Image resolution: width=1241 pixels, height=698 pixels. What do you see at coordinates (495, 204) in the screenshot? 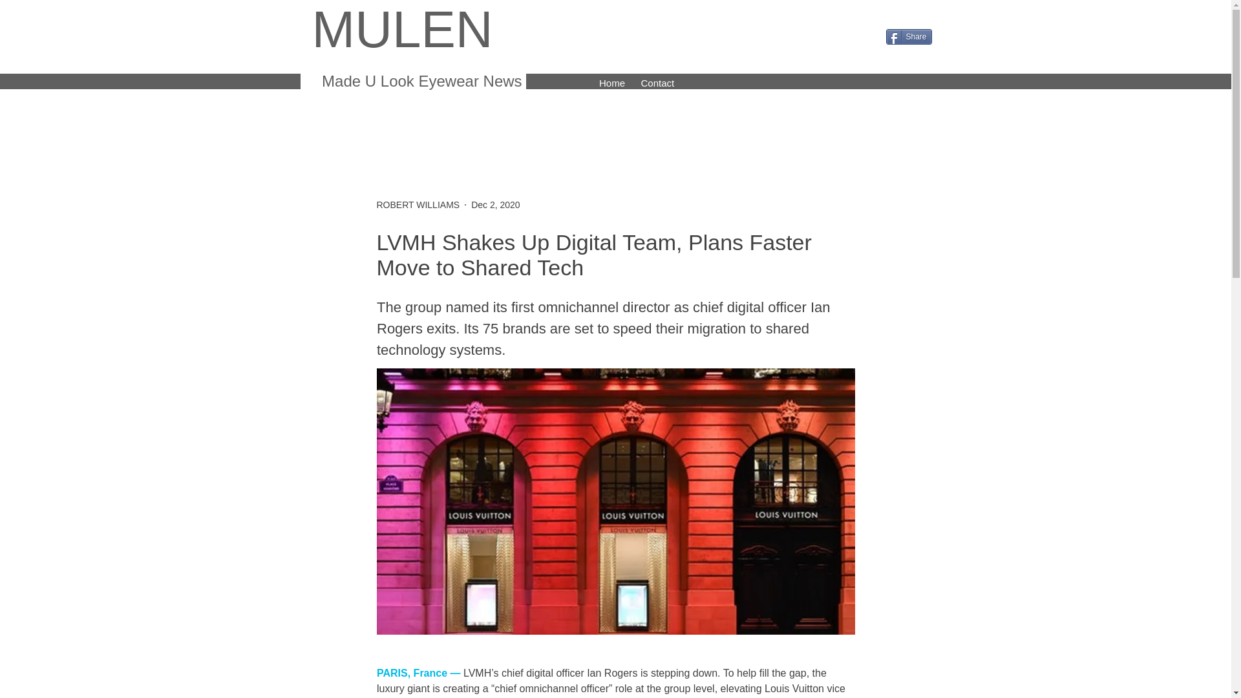
I see `Dec 2, 2020` at bounding box center [495, 204].